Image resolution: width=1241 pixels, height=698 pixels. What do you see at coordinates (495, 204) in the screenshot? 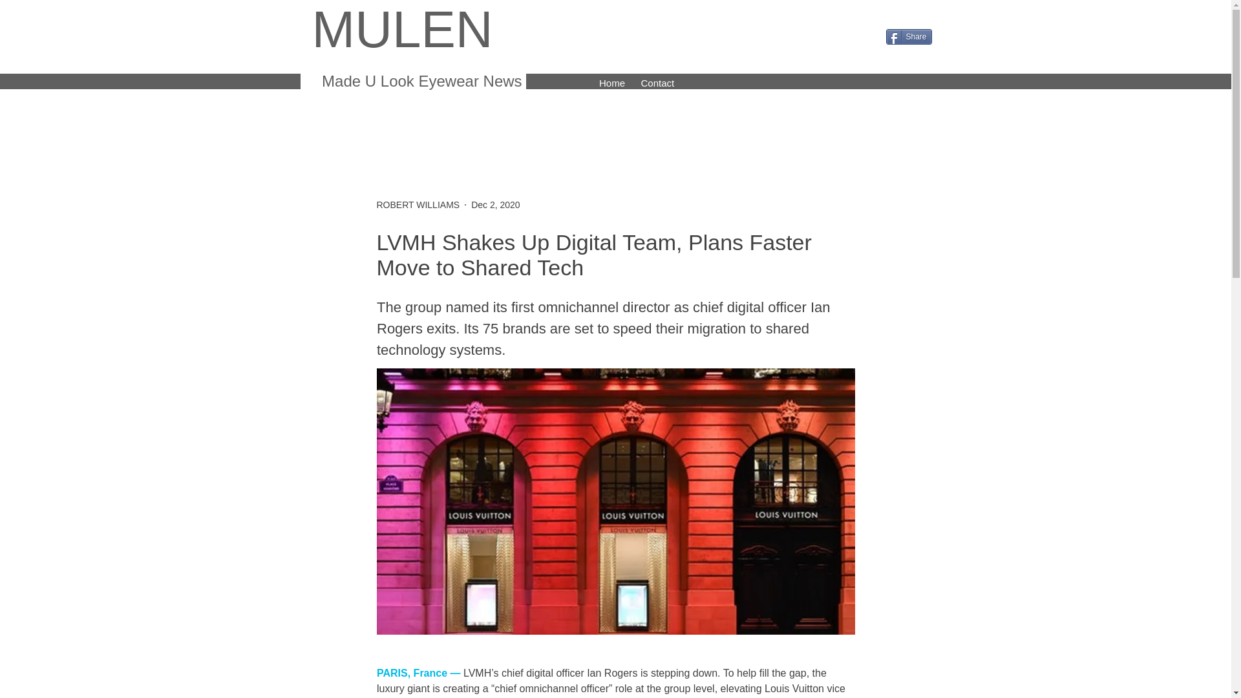
I see `Dec 2, 2020` at bounding box center [495, 204].